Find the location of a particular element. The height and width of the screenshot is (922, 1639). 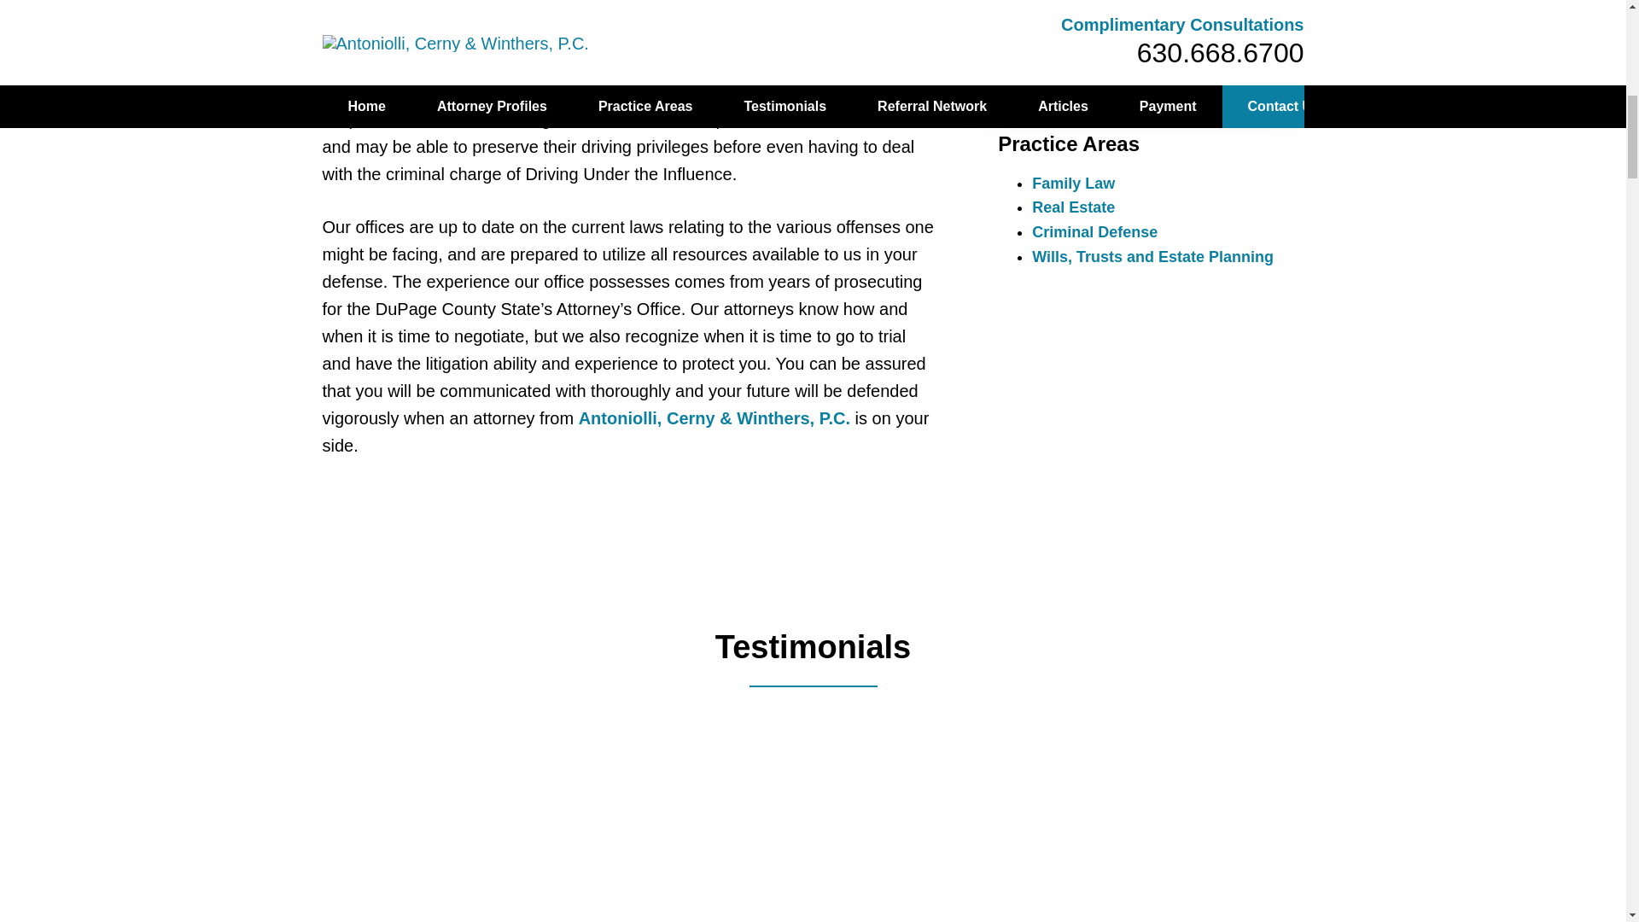

Family Law is located at coordinates (1073, 183).